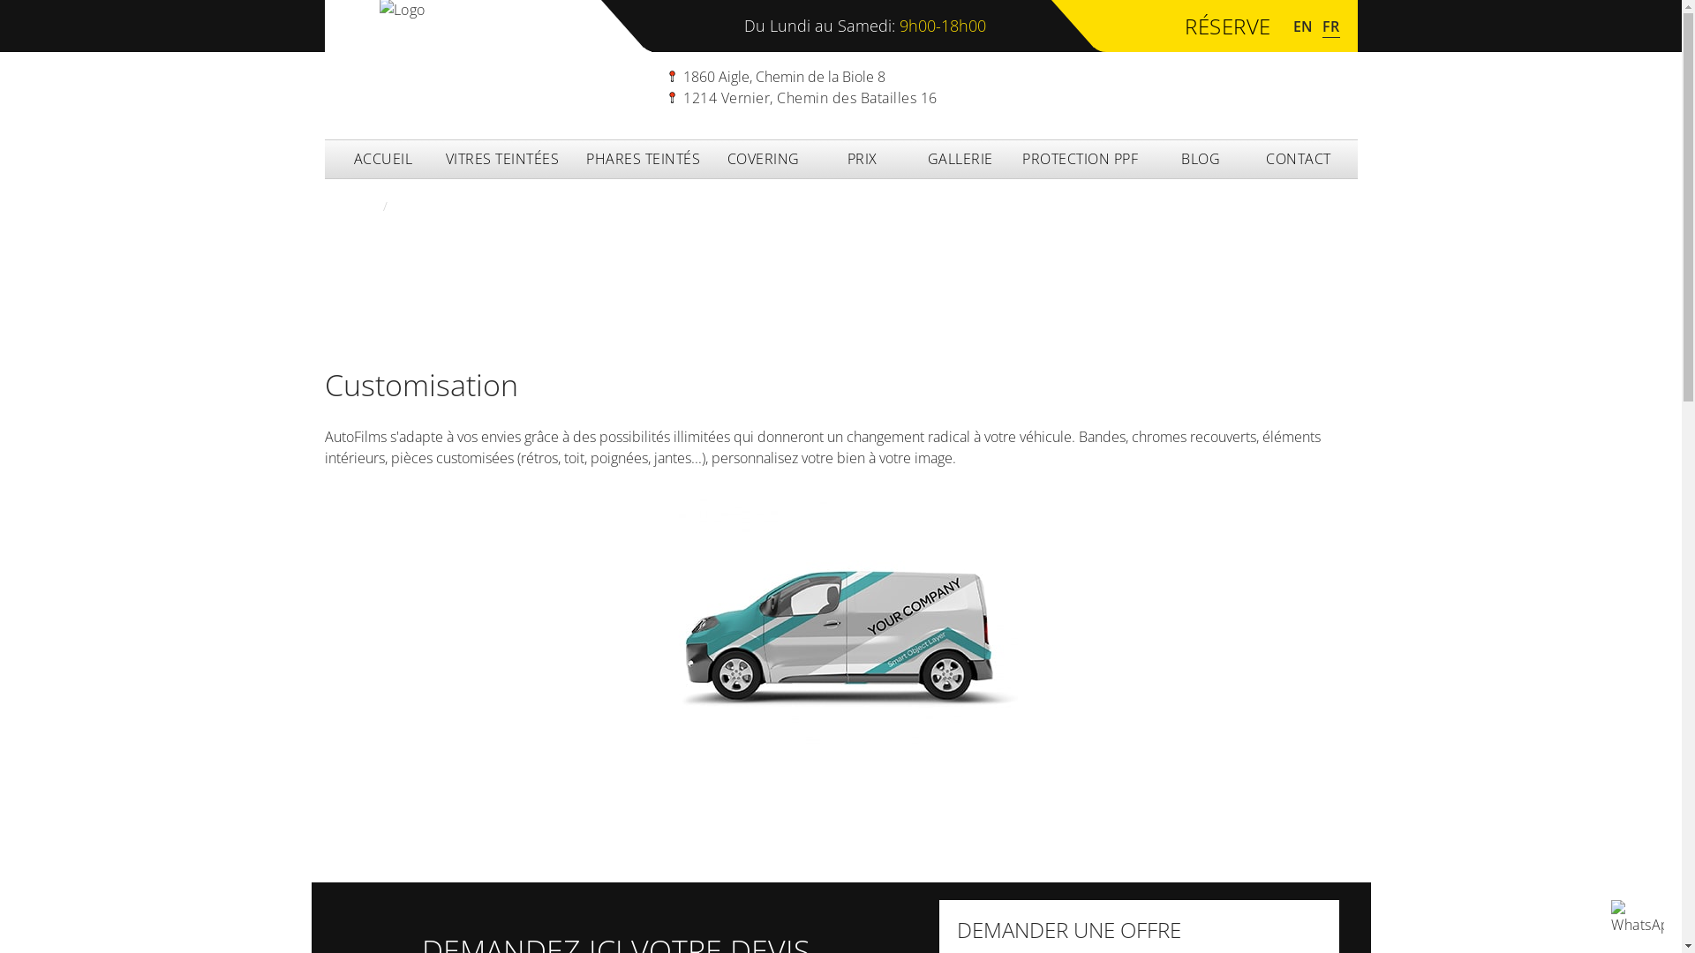 The height and width of the screenshot is (953, 1695). What do you see at coordinates (863, 159) in the screenshot?
I see `PRIX` at bounding box center [863, 159].